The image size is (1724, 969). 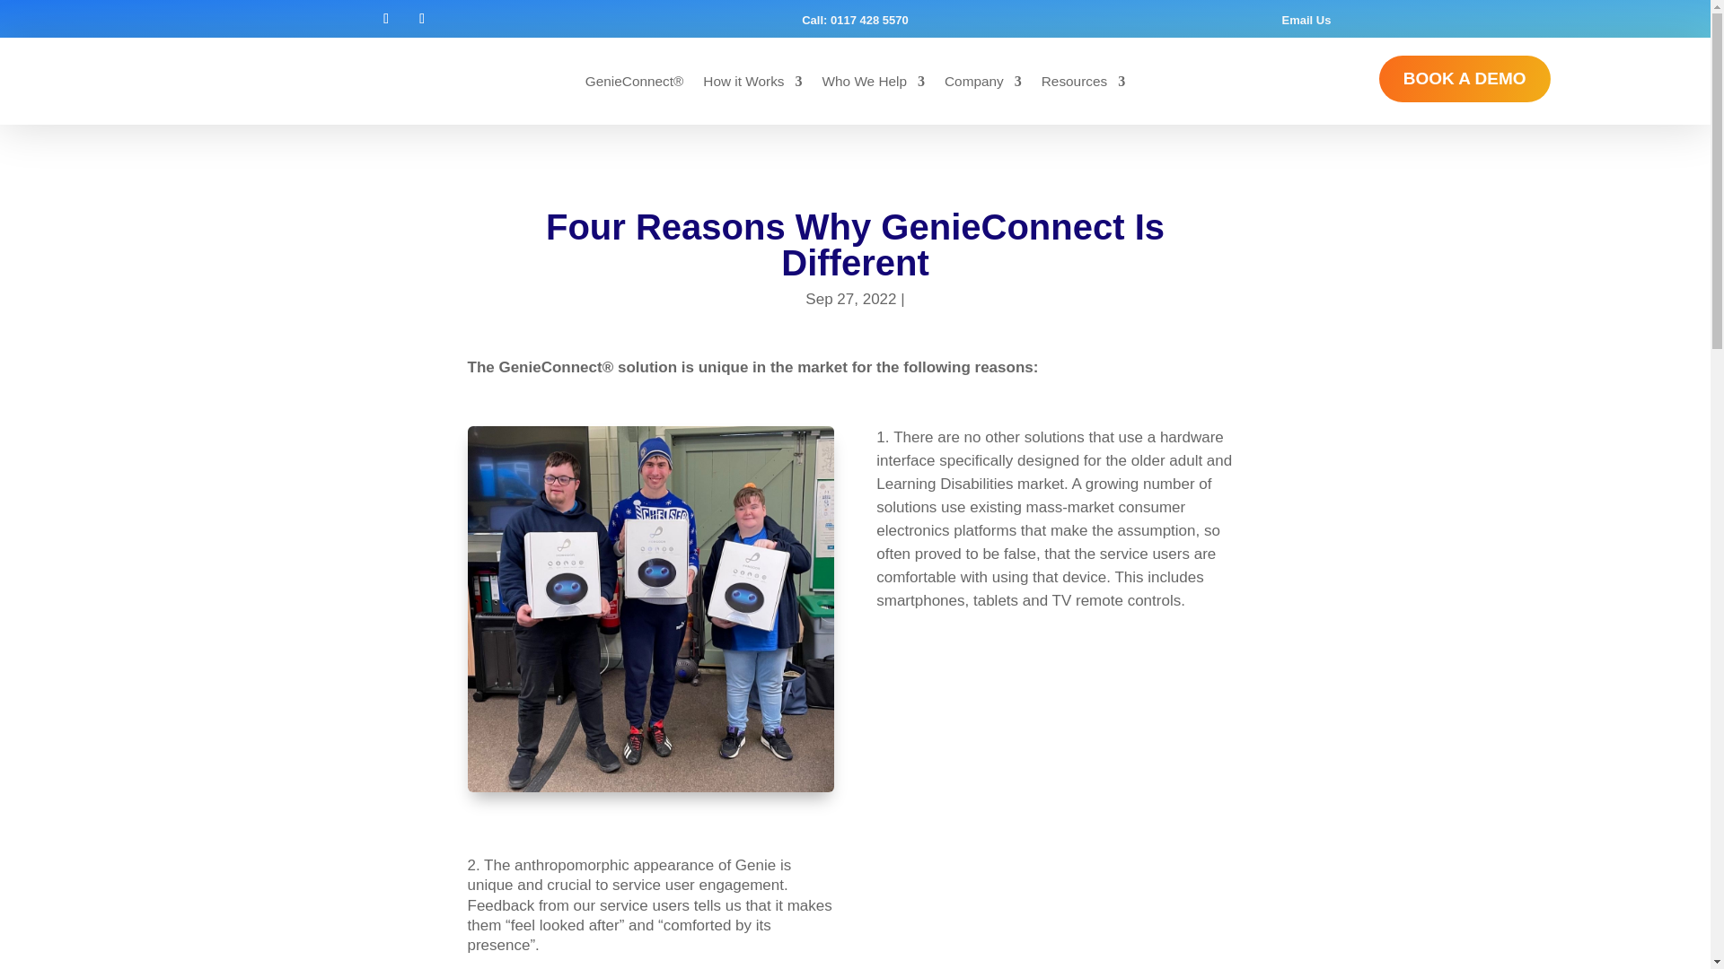 What do you see at coordinates (983, 84) in the screenshot?
I see `Company` at bounding box center [983, 84].